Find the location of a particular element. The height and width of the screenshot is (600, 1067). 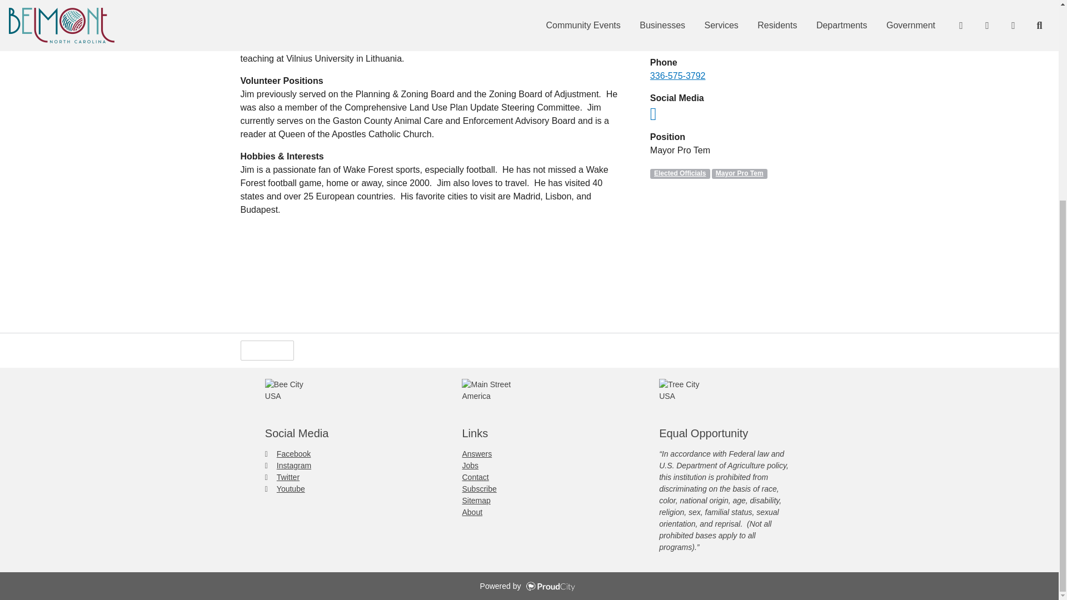

Mayor Pro Tem is located at coordinates (739, 173).